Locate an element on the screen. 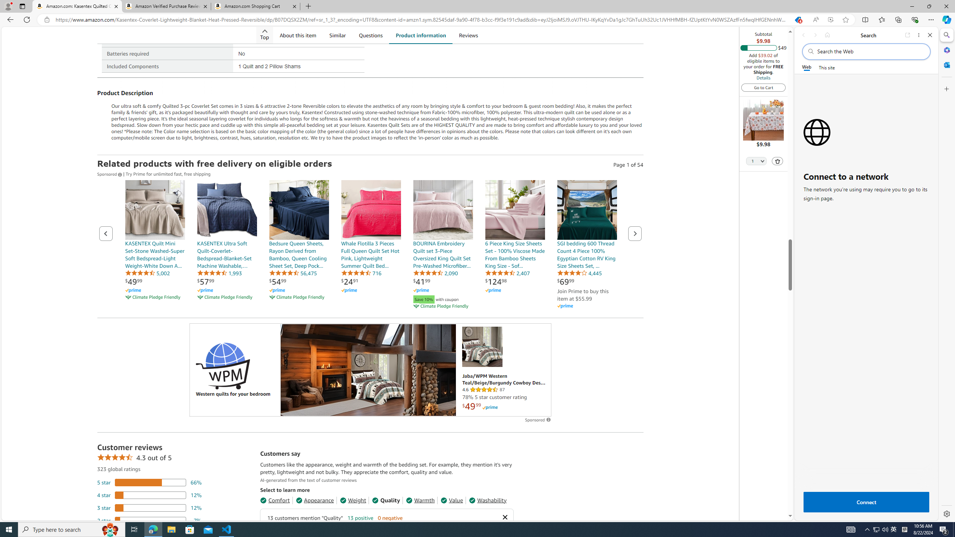 The width and height of the screenshot is (955, 537). About this item is located at coordinates (298, 35).